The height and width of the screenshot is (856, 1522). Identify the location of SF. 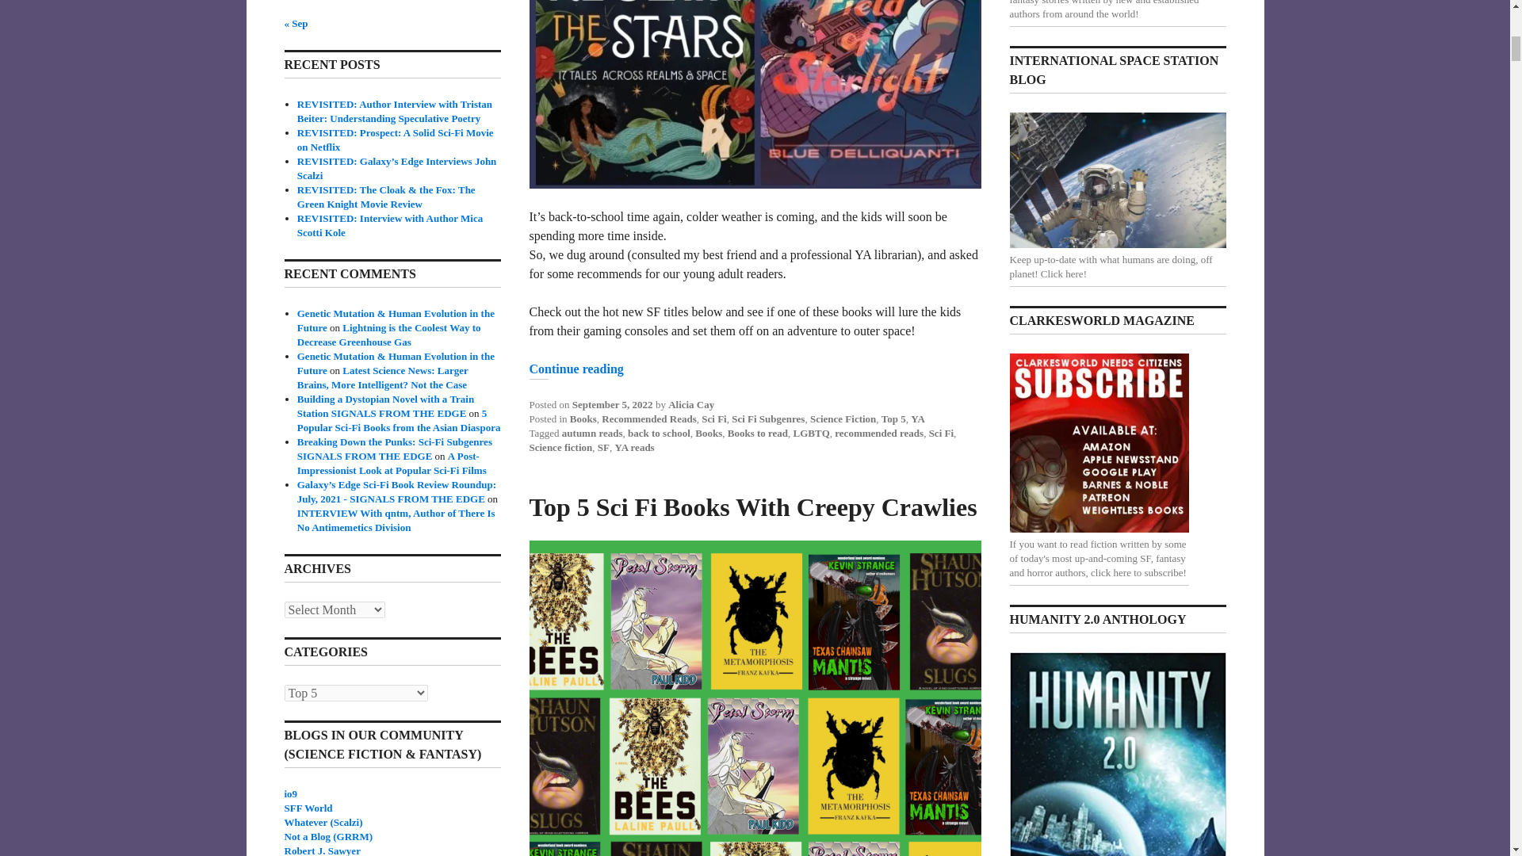
(604, 447).